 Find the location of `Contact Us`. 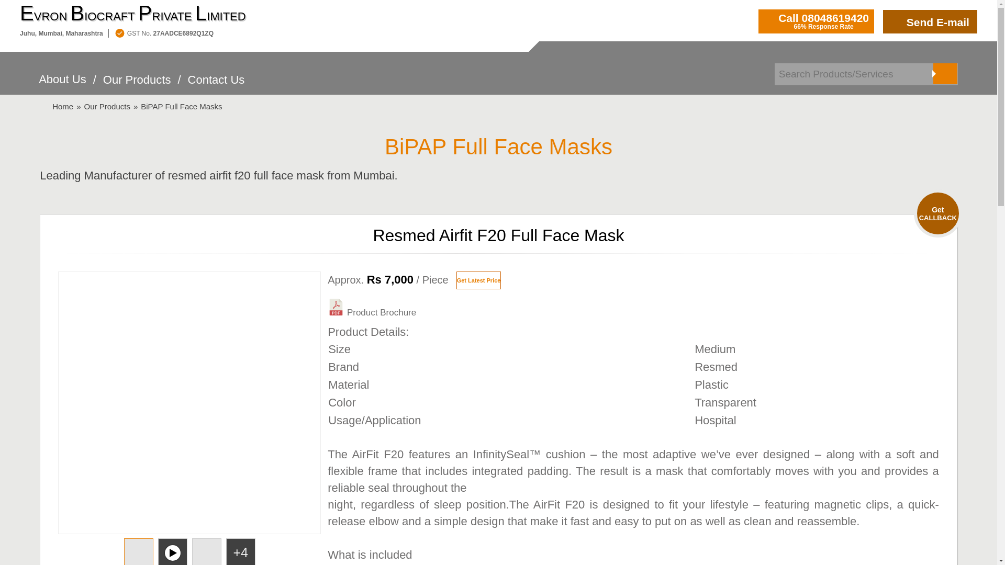

Contact Us is located at coordinates (217, 86).